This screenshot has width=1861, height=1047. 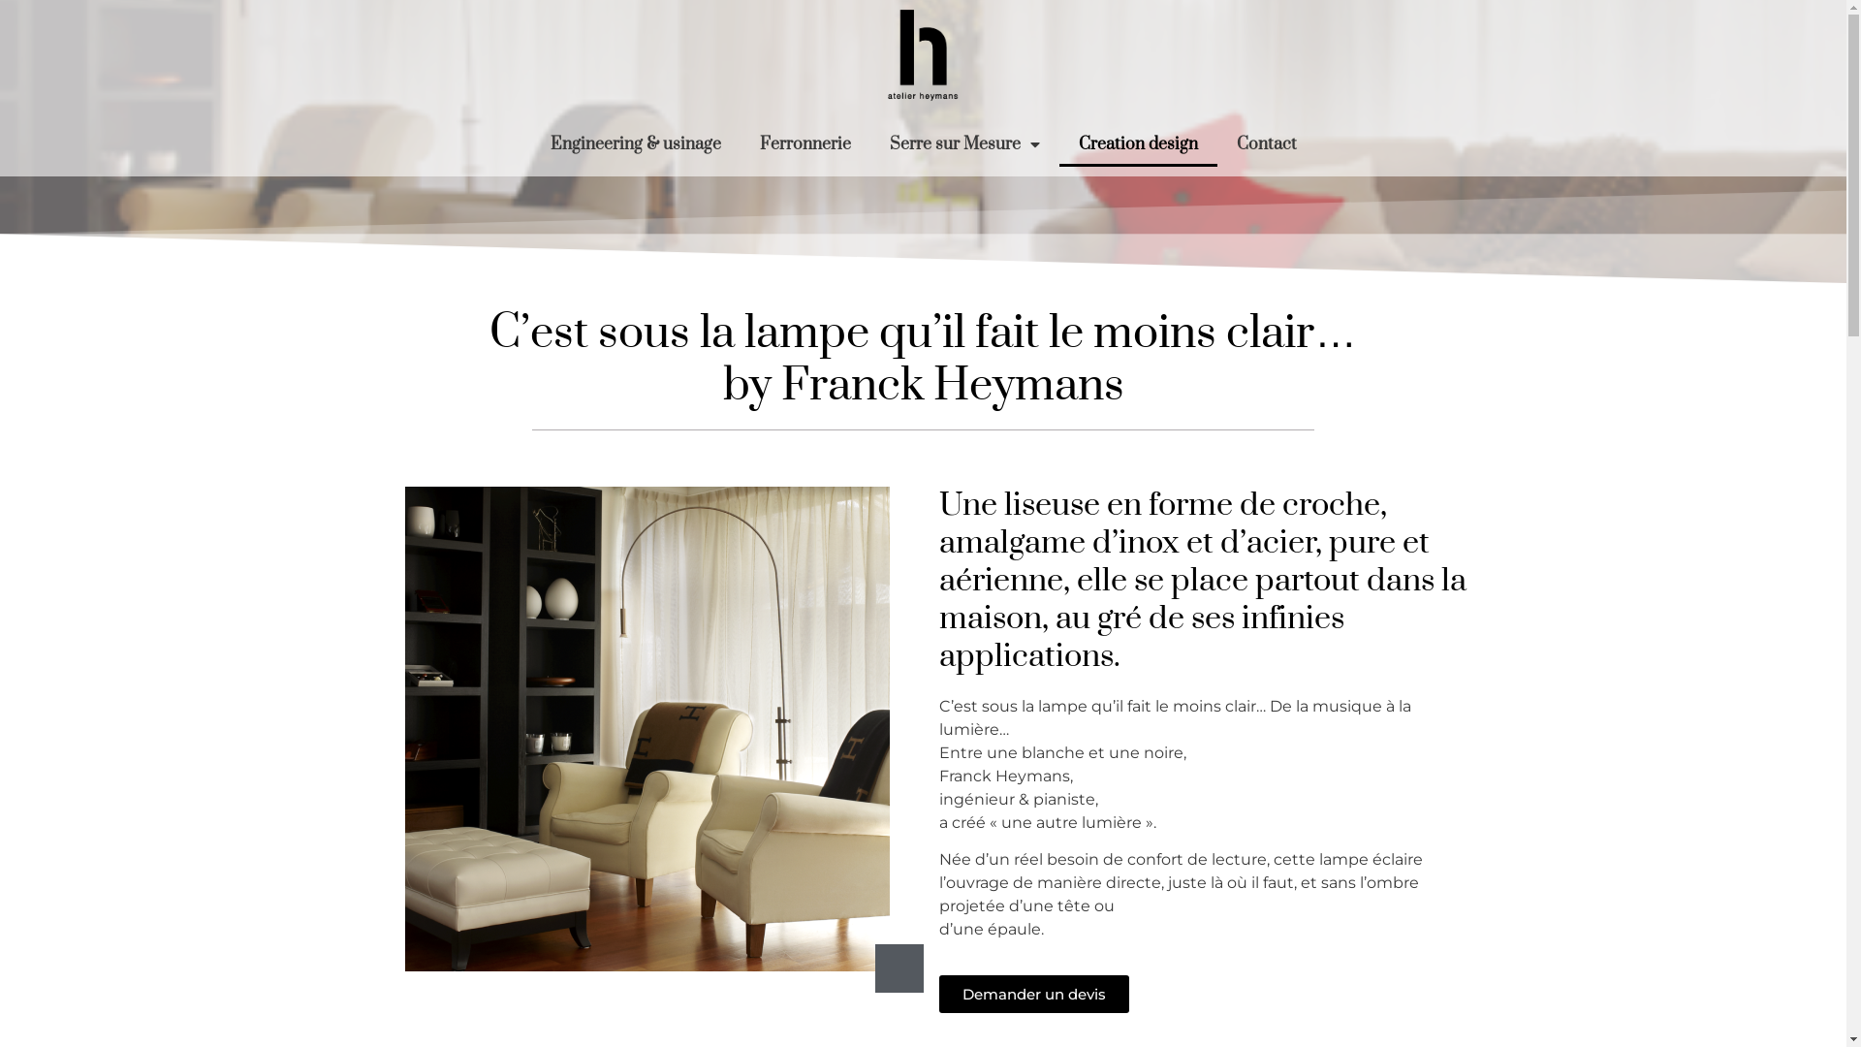 I want to click on Demander un devis, so click(x=1033, y=995).